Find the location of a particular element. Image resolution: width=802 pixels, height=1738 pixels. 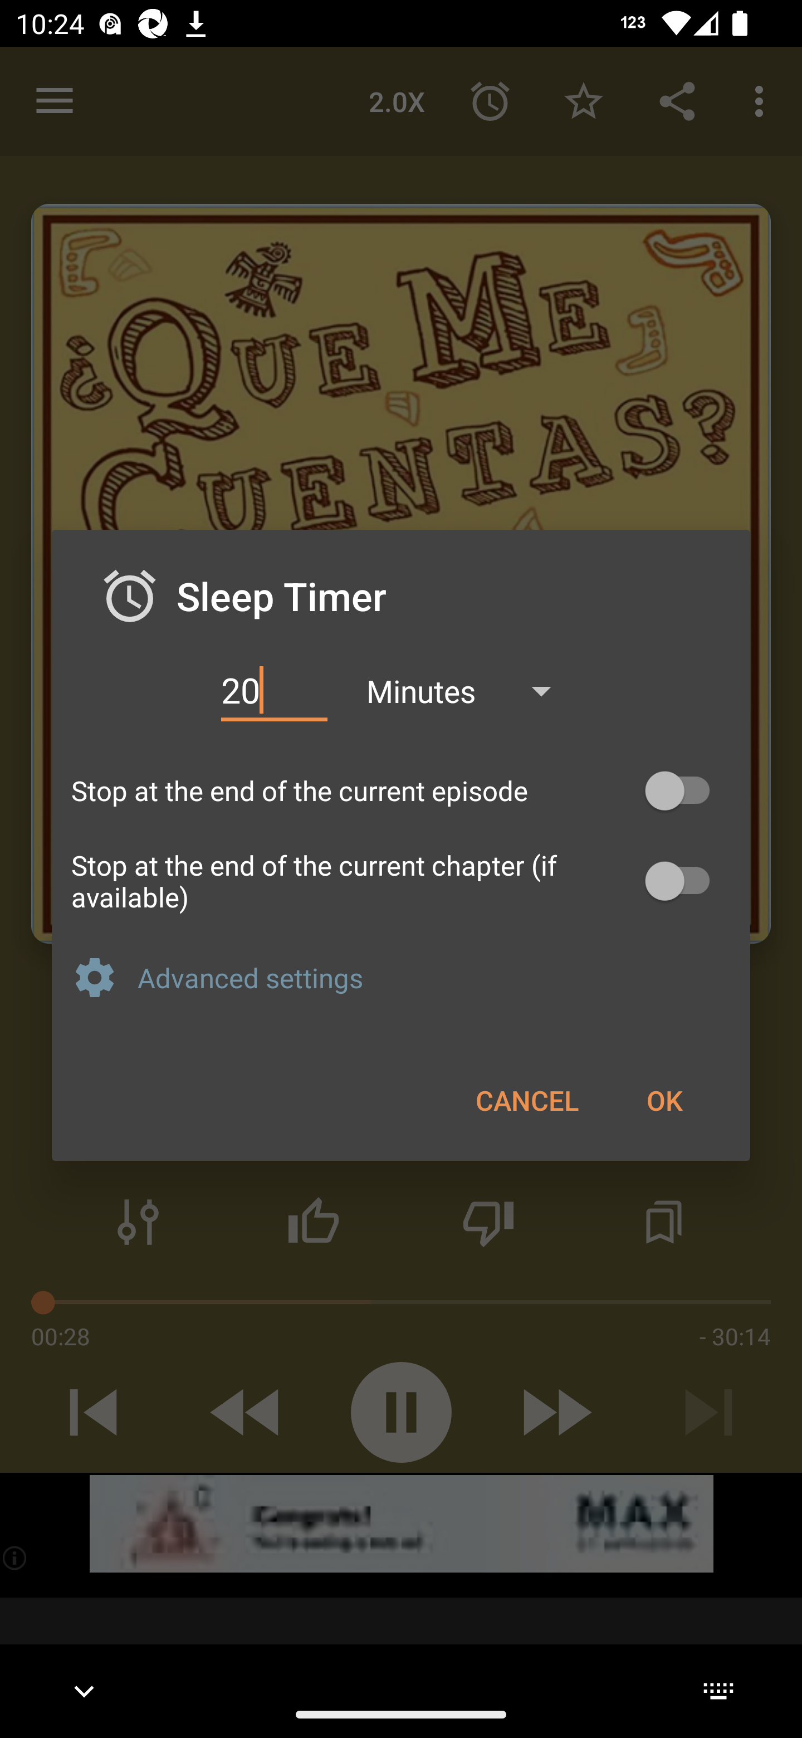

OK is located at coordinates (664, 1100).